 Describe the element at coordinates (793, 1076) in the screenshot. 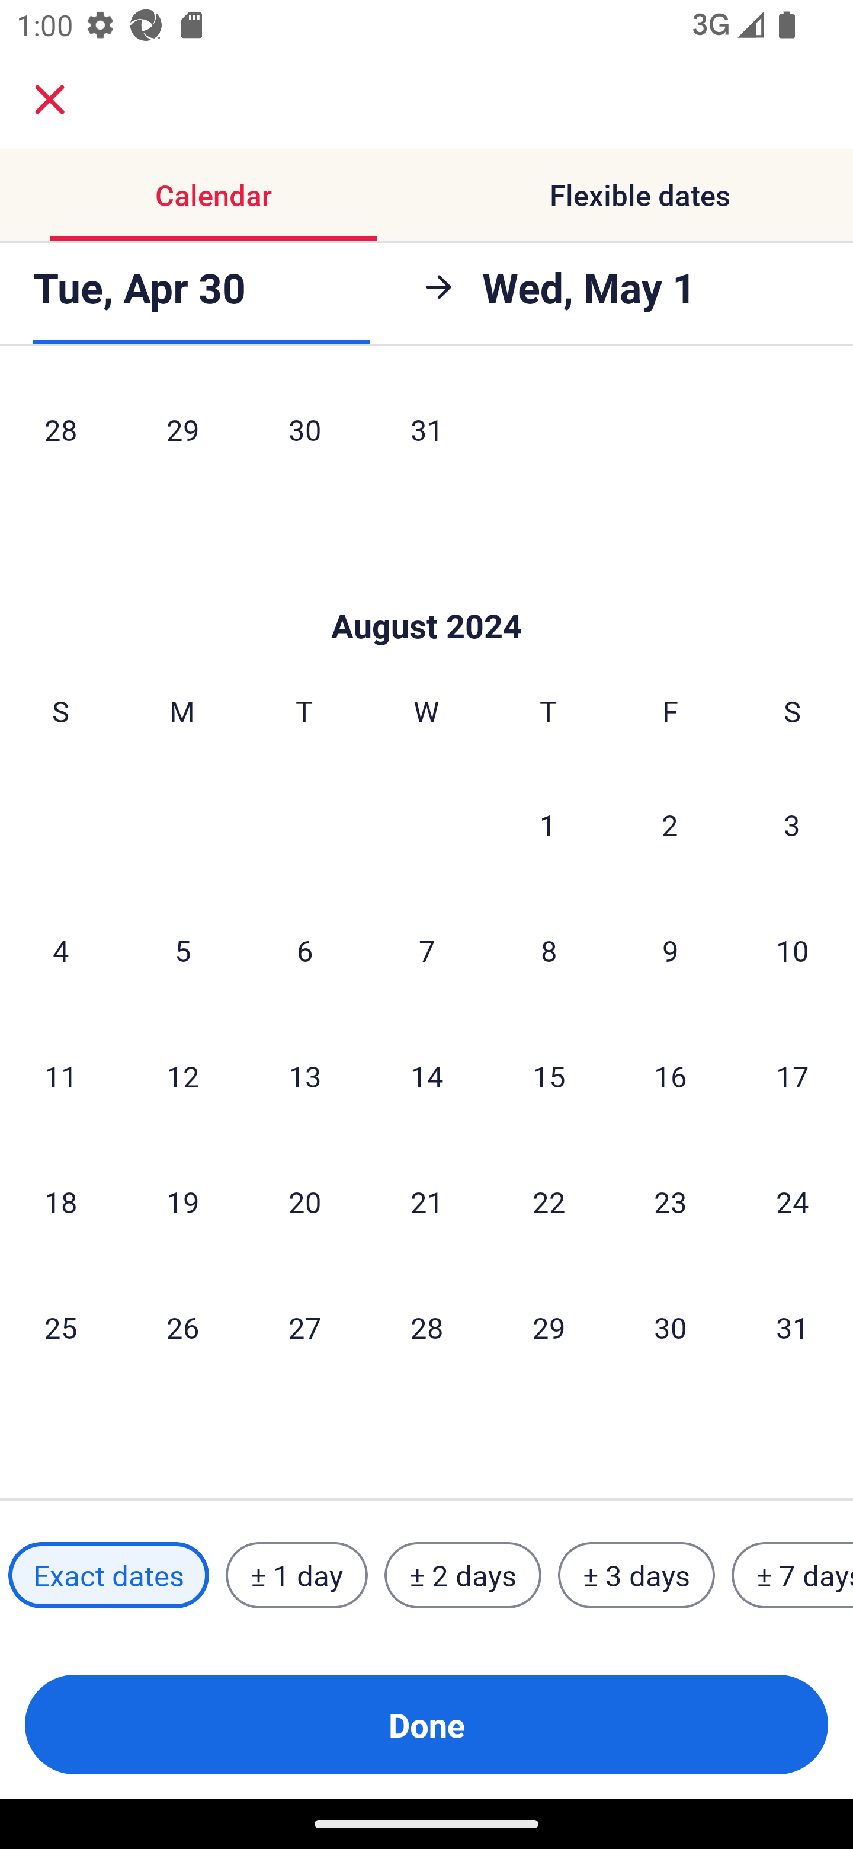

I see `17 Saturday, August 17, 2024` at that location.